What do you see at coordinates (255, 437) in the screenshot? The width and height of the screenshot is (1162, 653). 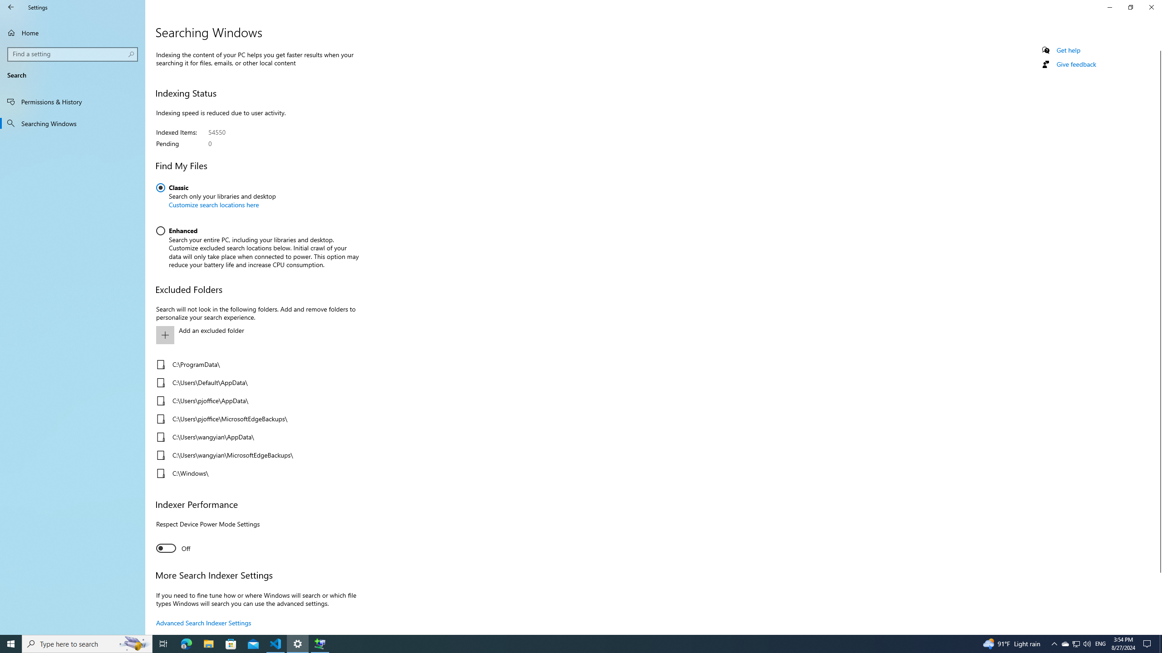 I see `C:\Users\wangyian\AppData\` at bounding box center [255, 437].